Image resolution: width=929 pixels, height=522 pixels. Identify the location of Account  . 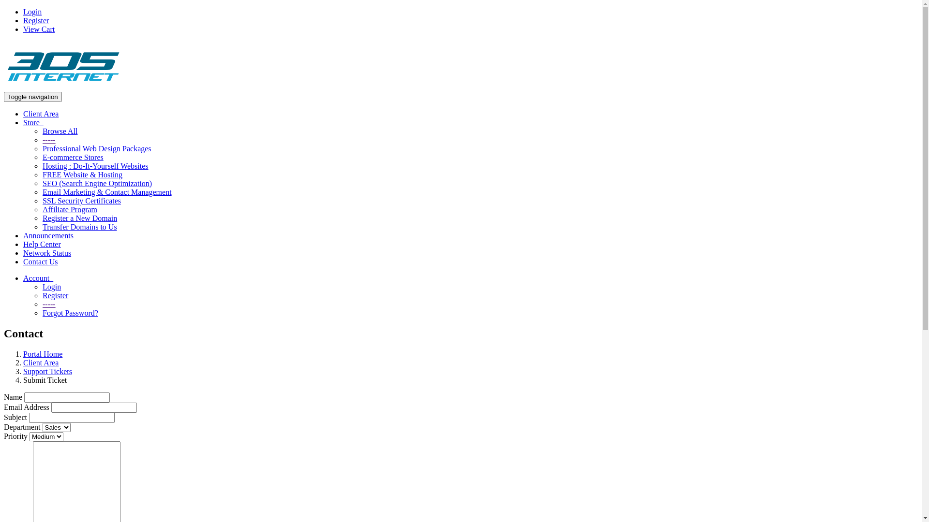
(38, 278).